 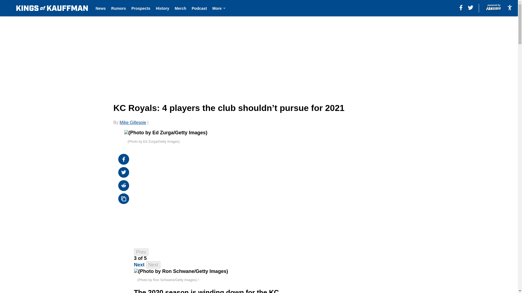 I want to click on Mike Gillespie, so click(x=133, y=122).